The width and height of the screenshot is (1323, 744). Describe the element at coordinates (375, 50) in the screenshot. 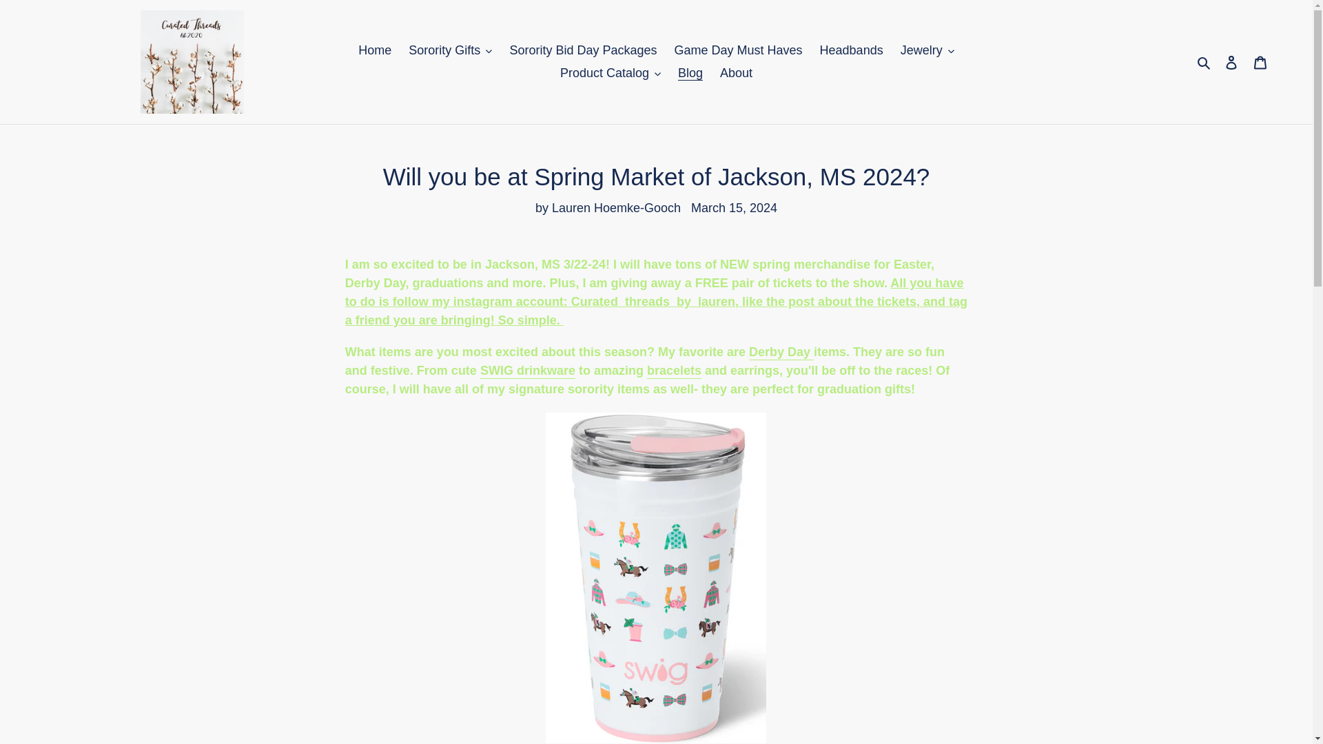

I see `Home` at that location.